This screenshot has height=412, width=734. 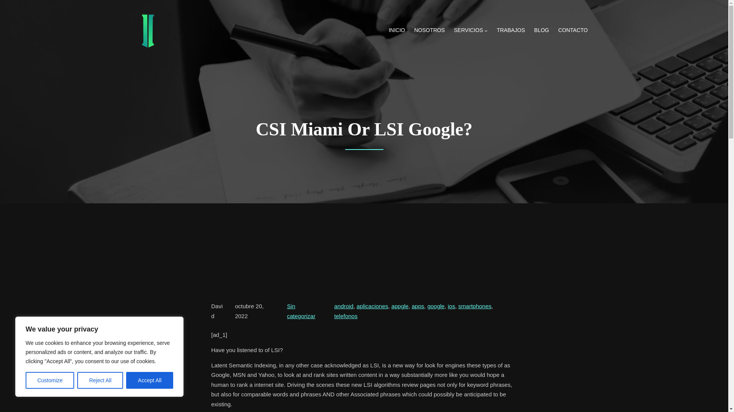 What do you see at coordinates (418, 306) in the screenshot?
I see `apps` at bounding box center [418, 306].